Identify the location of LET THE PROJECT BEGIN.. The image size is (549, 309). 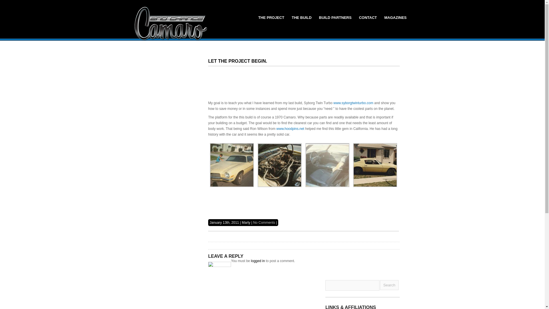
(237, 61).